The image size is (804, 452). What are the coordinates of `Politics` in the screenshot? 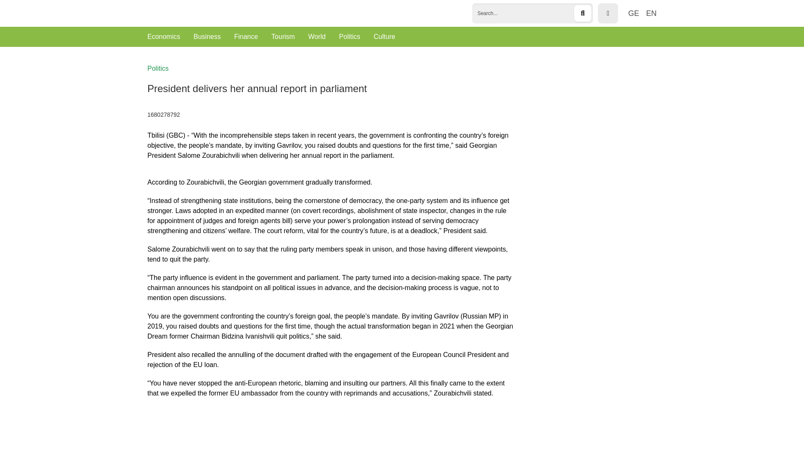 It's located at (158, 69).